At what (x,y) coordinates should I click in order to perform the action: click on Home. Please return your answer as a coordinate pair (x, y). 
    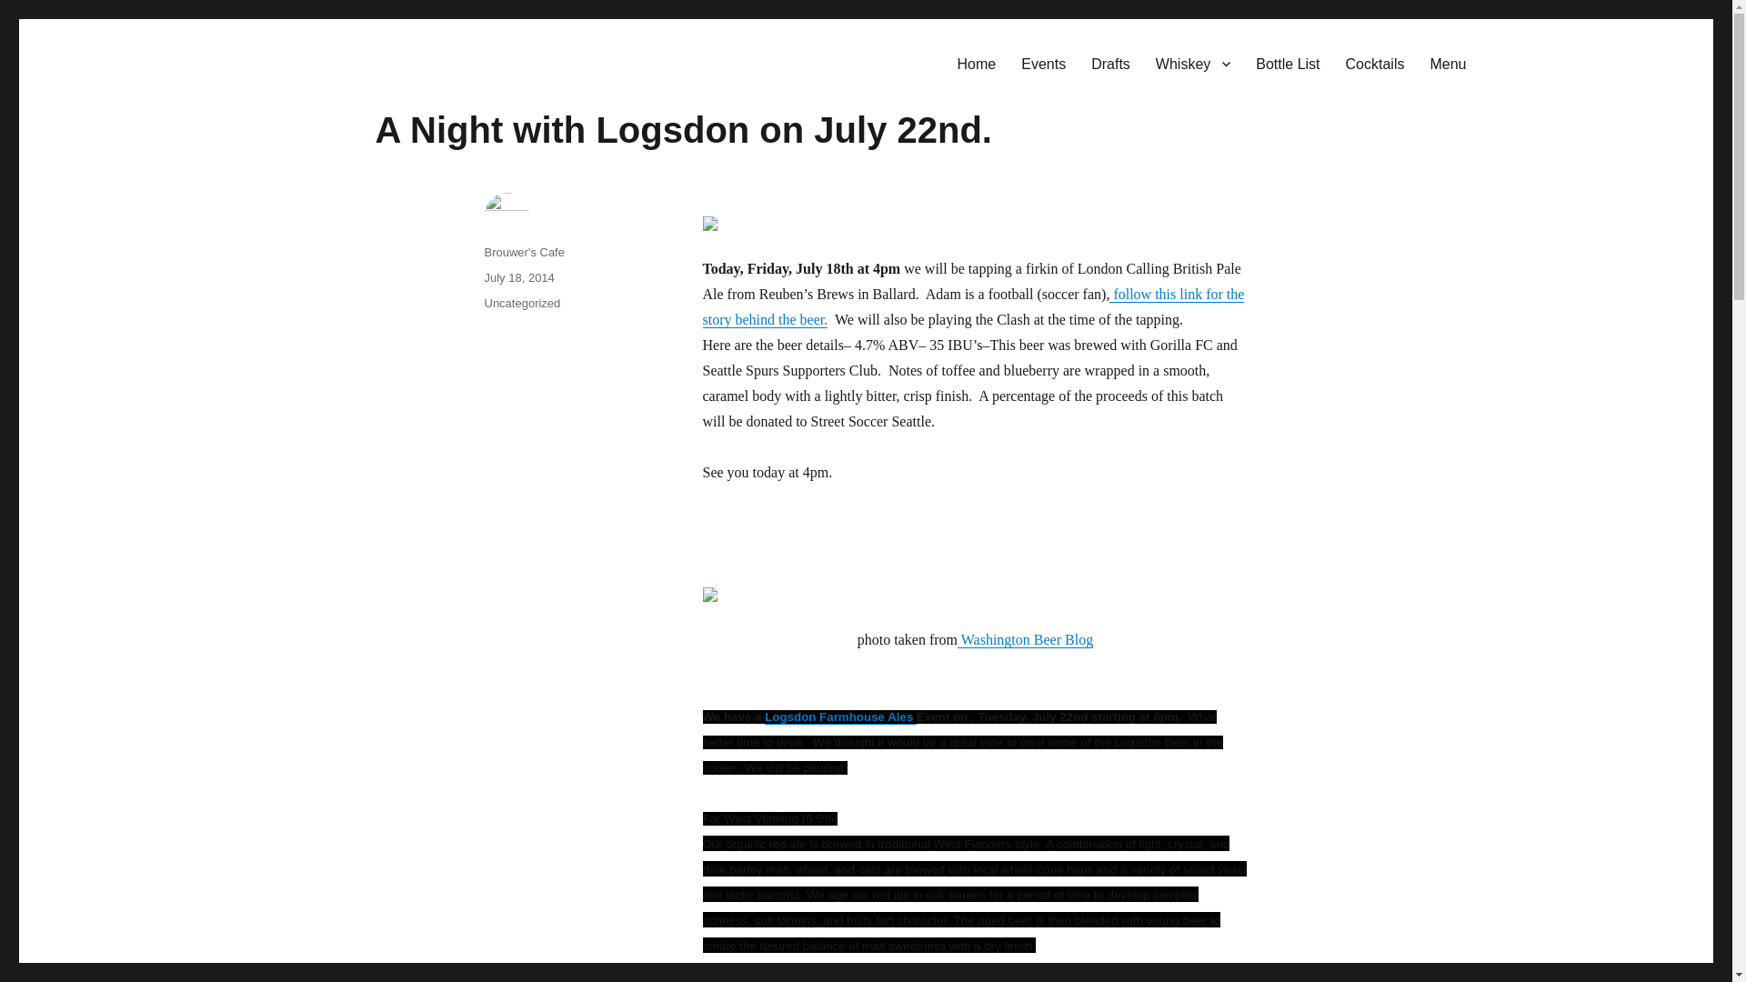
    Looking at the image, I should click on (977, 63).